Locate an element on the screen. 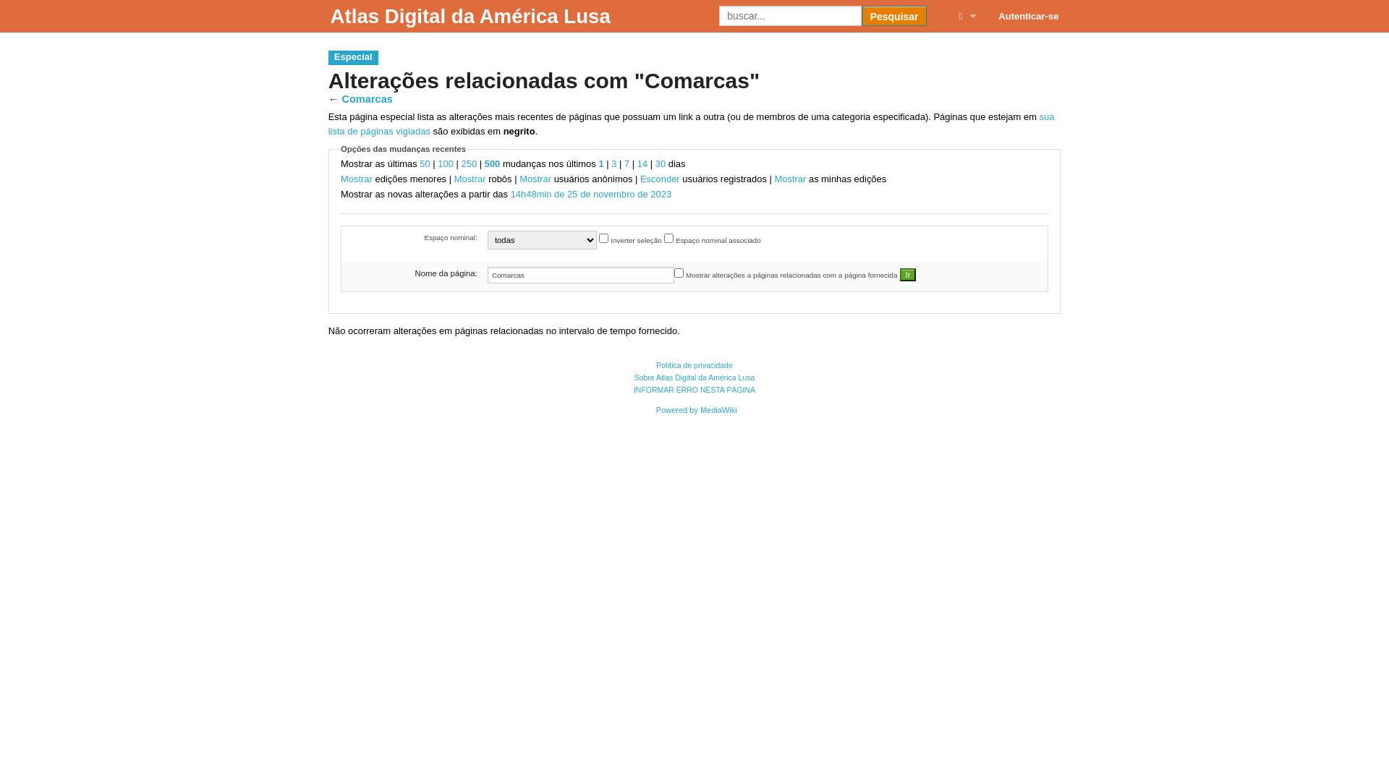 The height and width of the screenshot is (781, 1389). 30 is located at coordinates (660, 163).